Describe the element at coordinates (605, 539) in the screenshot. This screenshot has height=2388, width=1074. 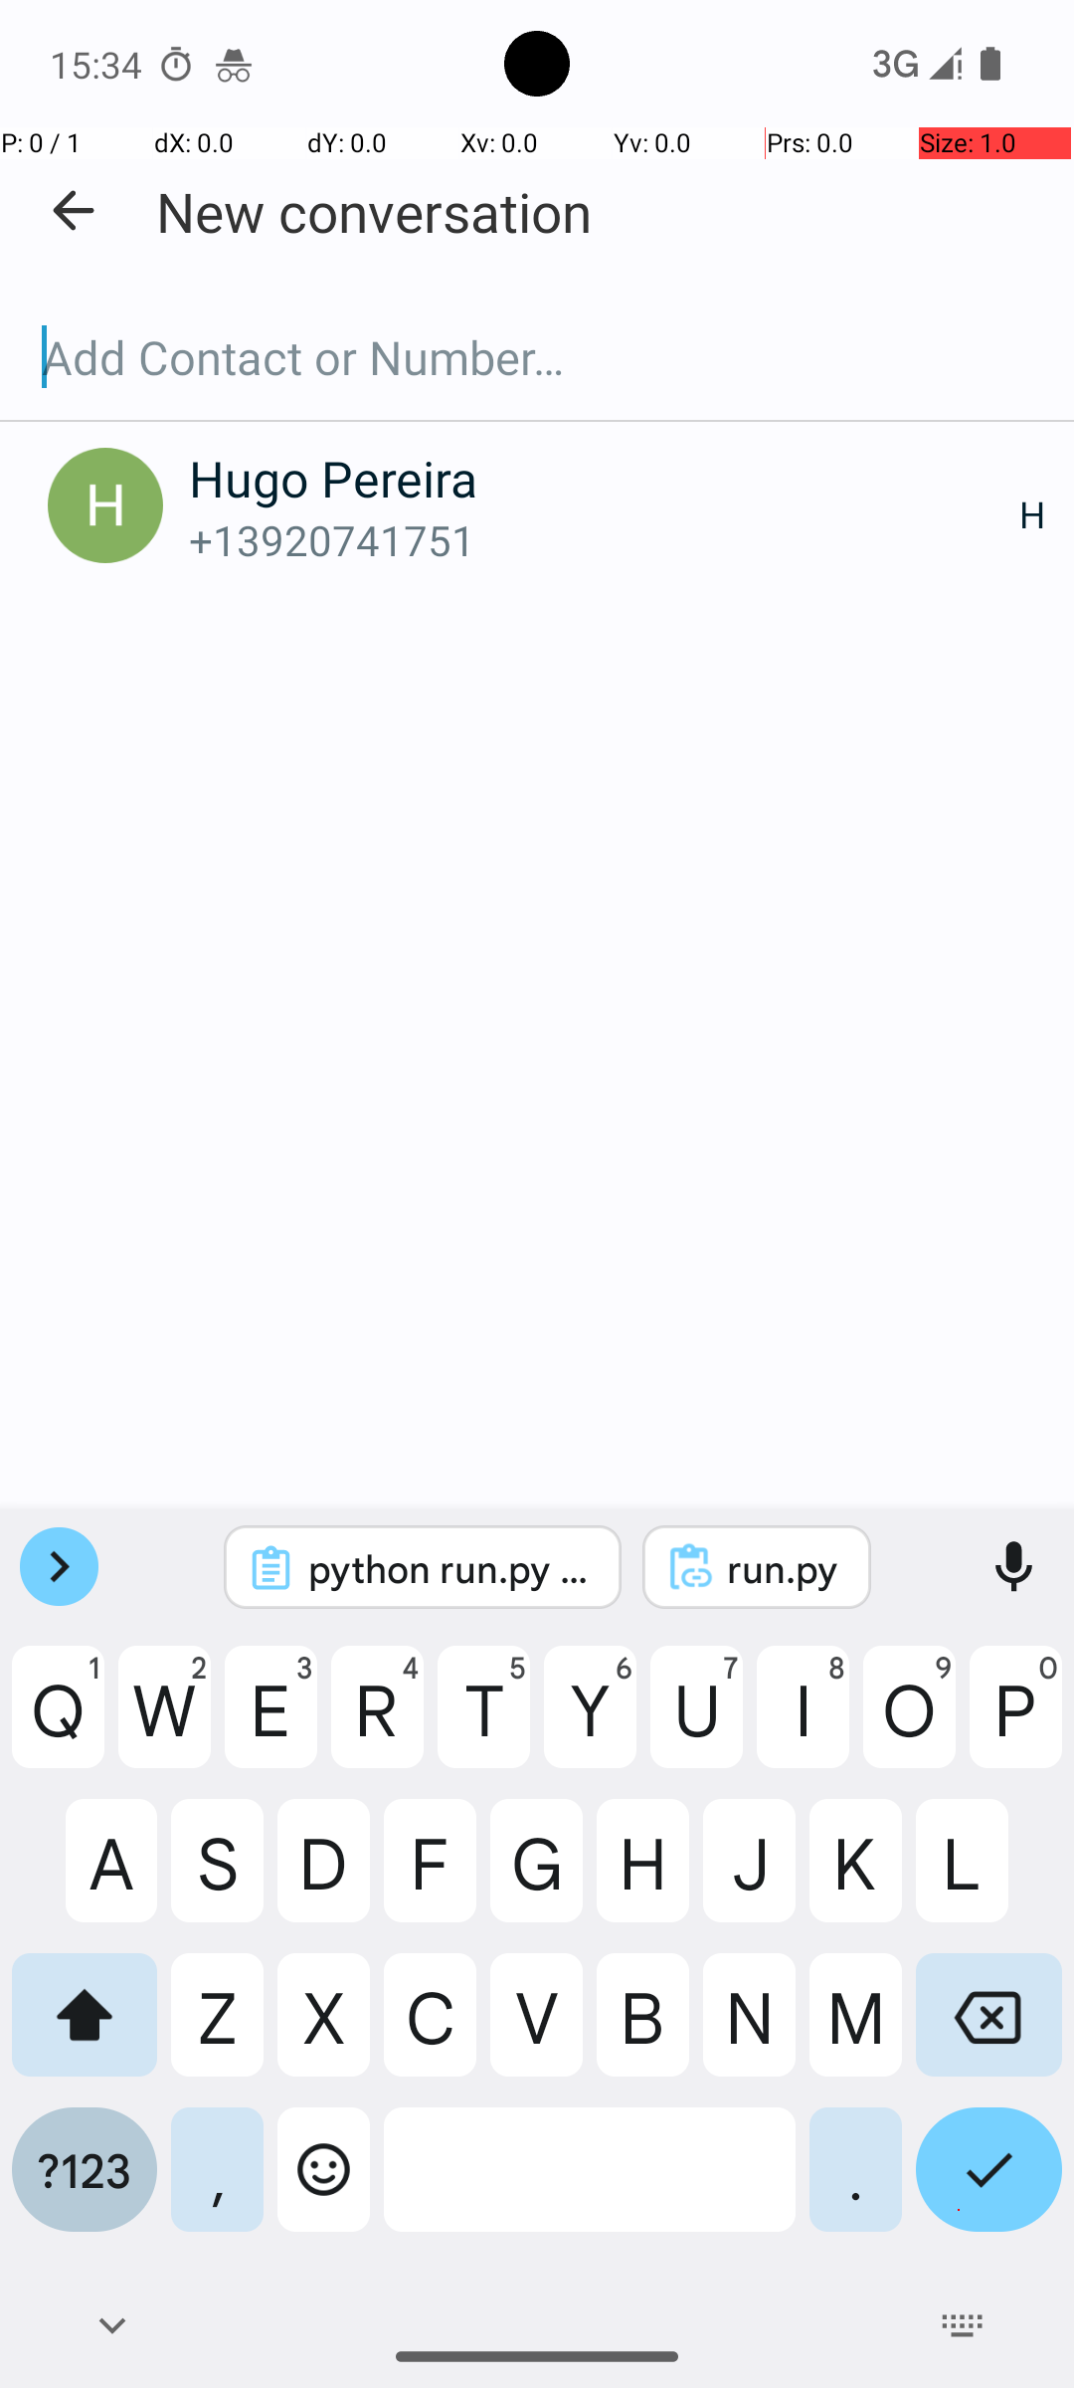
I see `+13920741751` at that location.